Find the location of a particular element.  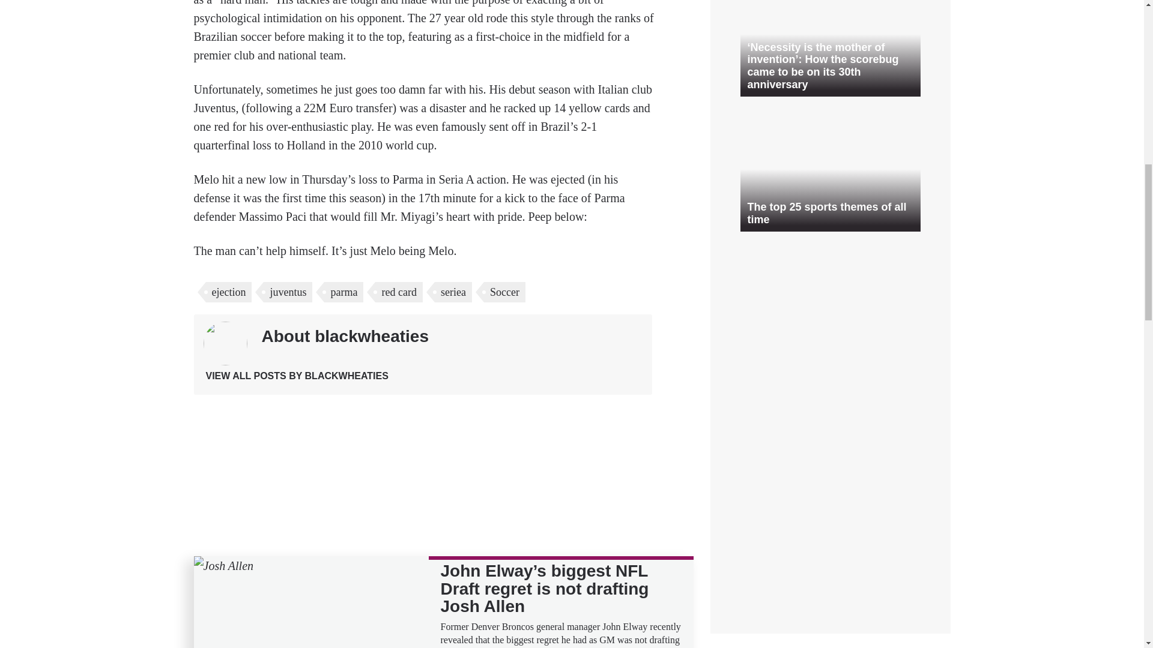

red card is located at coordinates (399, 292).